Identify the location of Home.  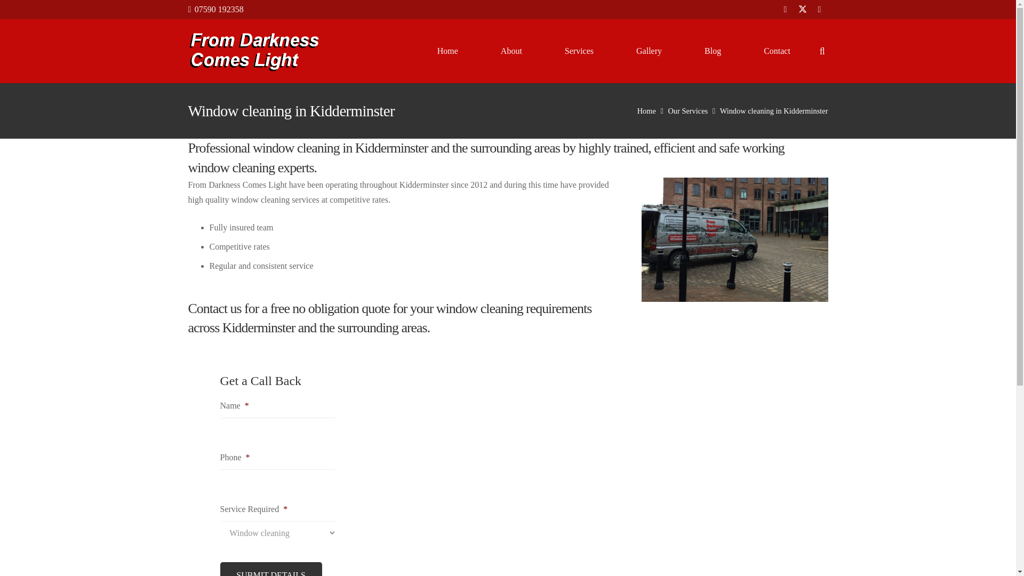
(646, 111).